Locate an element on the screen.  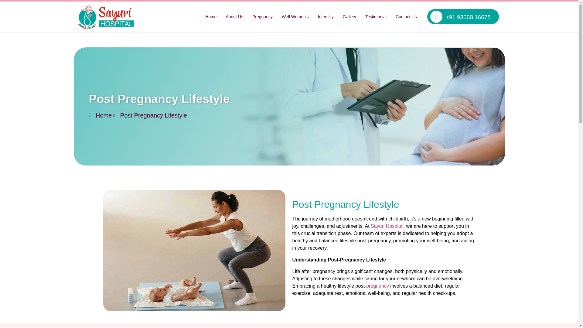
About Us is located at coordinates (234, 16).